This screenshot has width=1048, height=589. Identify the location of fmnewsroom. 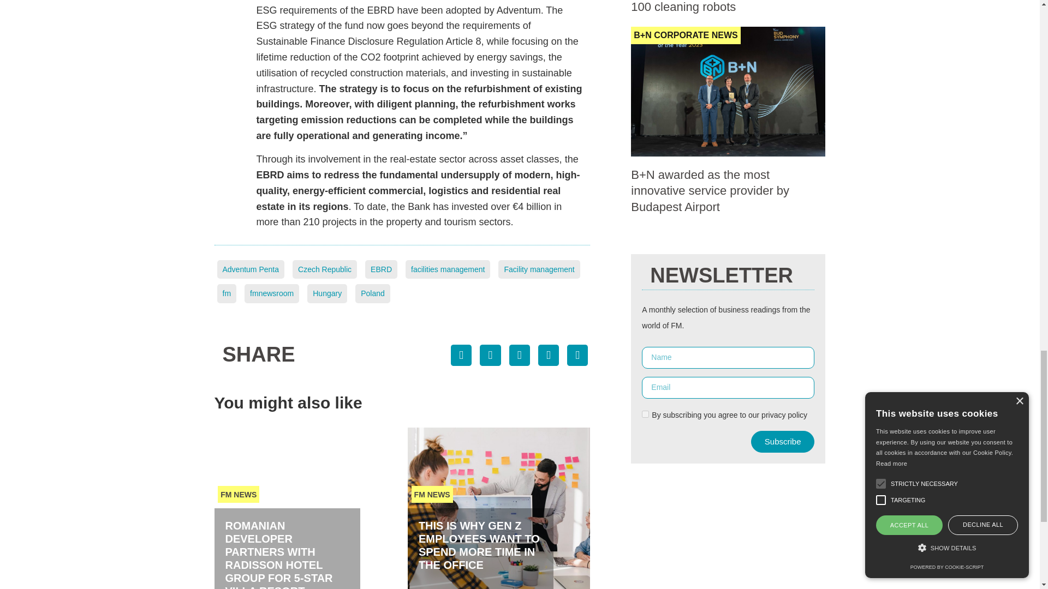
(271, 293).